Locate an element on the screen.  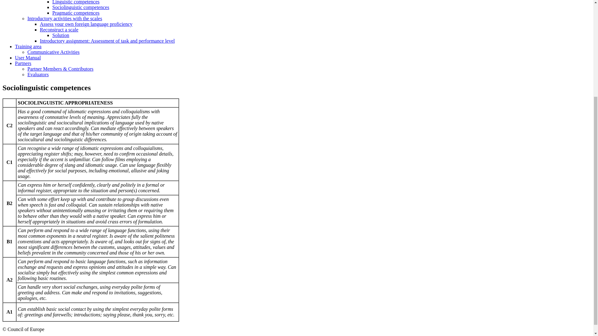
Linguistic competences is located at coordinates (76, 2).